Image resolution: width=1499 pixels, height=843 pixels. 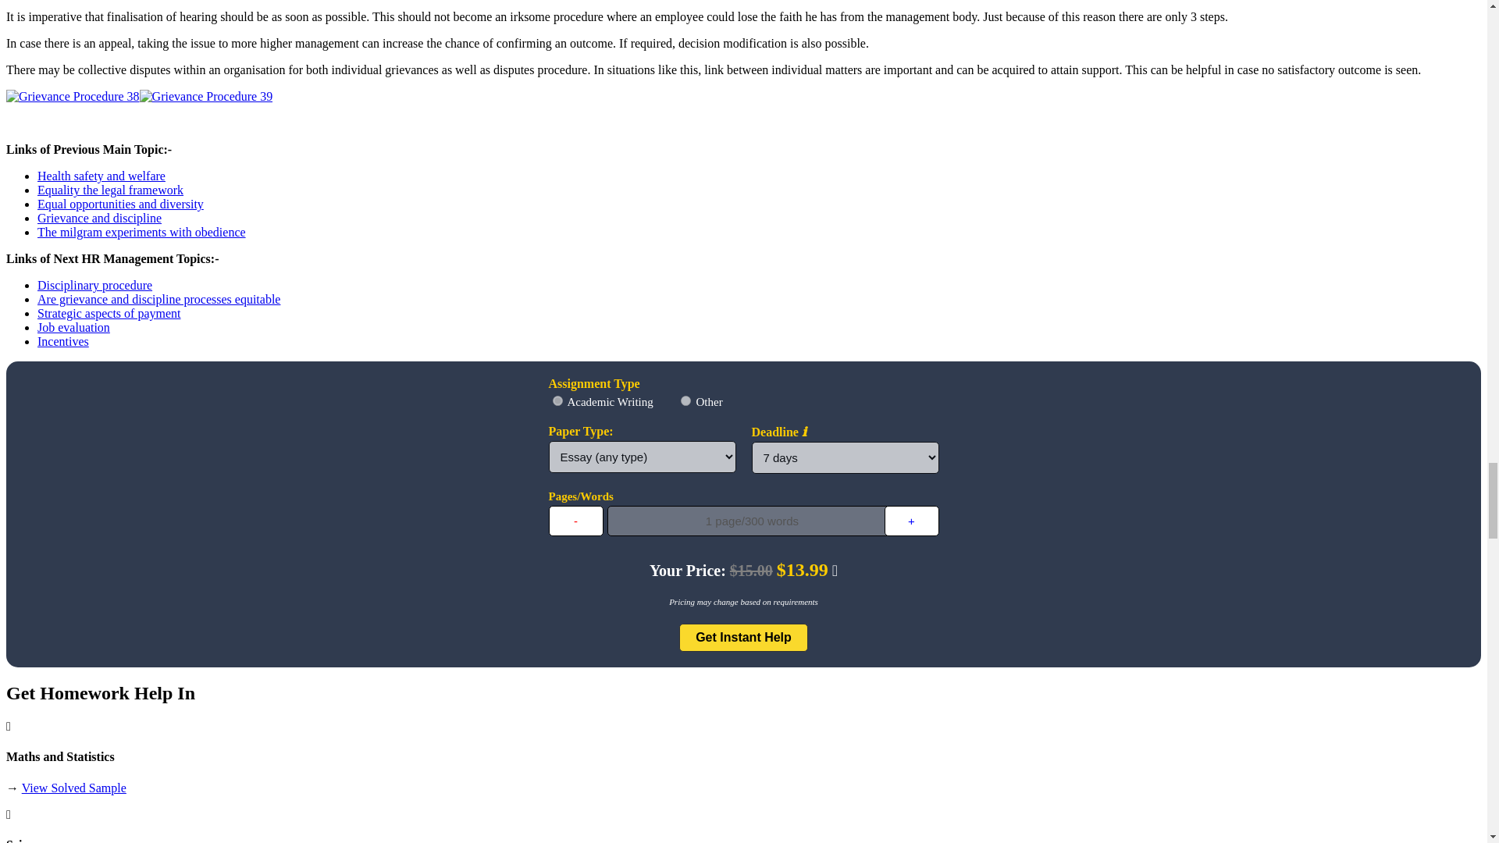 I want to click on College, so click(x=685, y=400).